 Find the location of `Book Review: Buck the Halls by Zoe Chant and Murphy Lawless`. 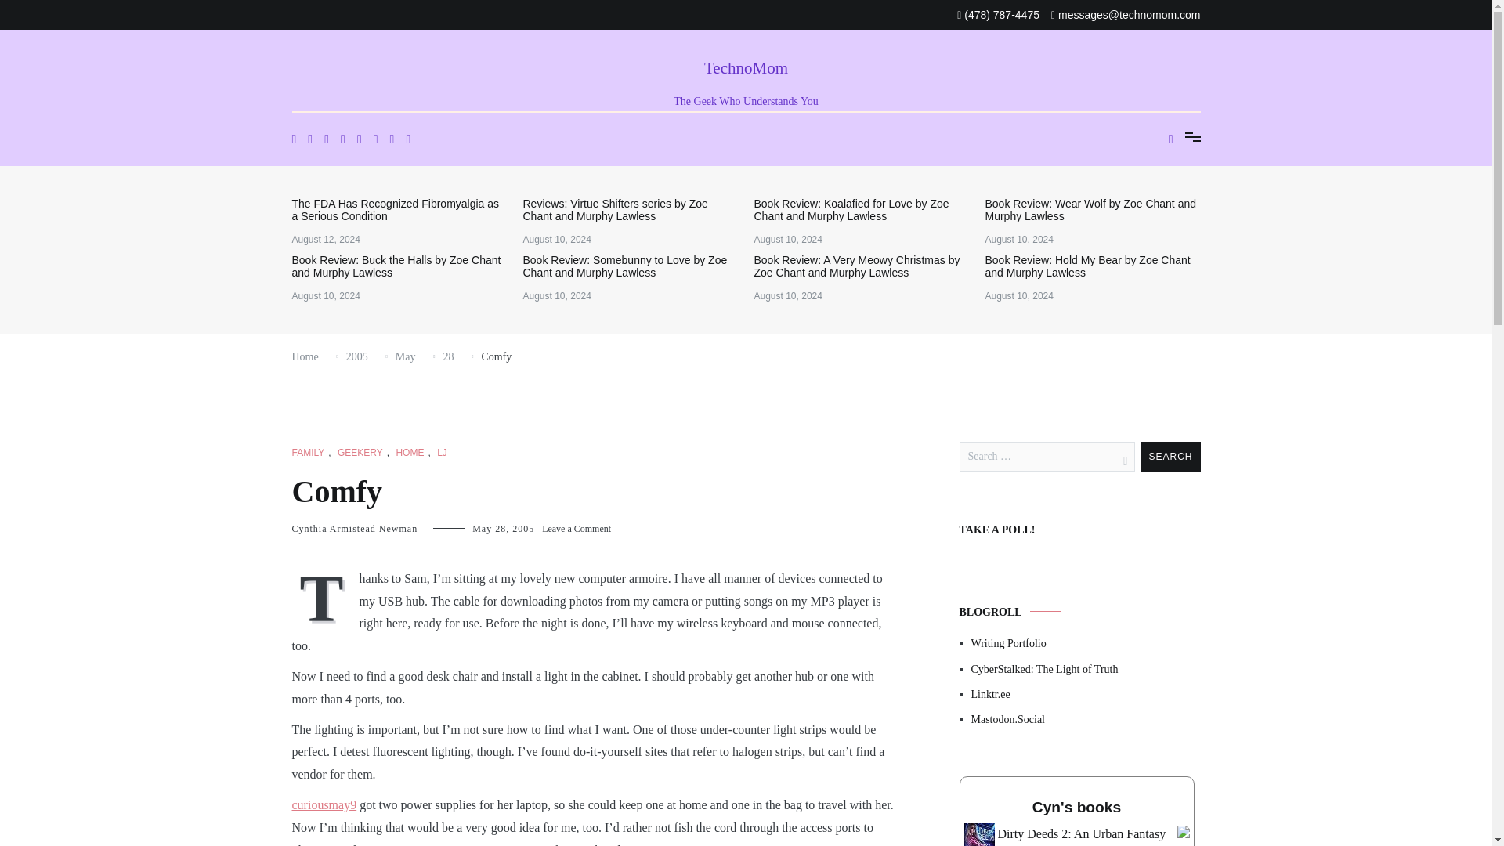

Book Review: Buck the Halls by Zoe Chant and Murphy Lawless is located at coordinates (399, 266).